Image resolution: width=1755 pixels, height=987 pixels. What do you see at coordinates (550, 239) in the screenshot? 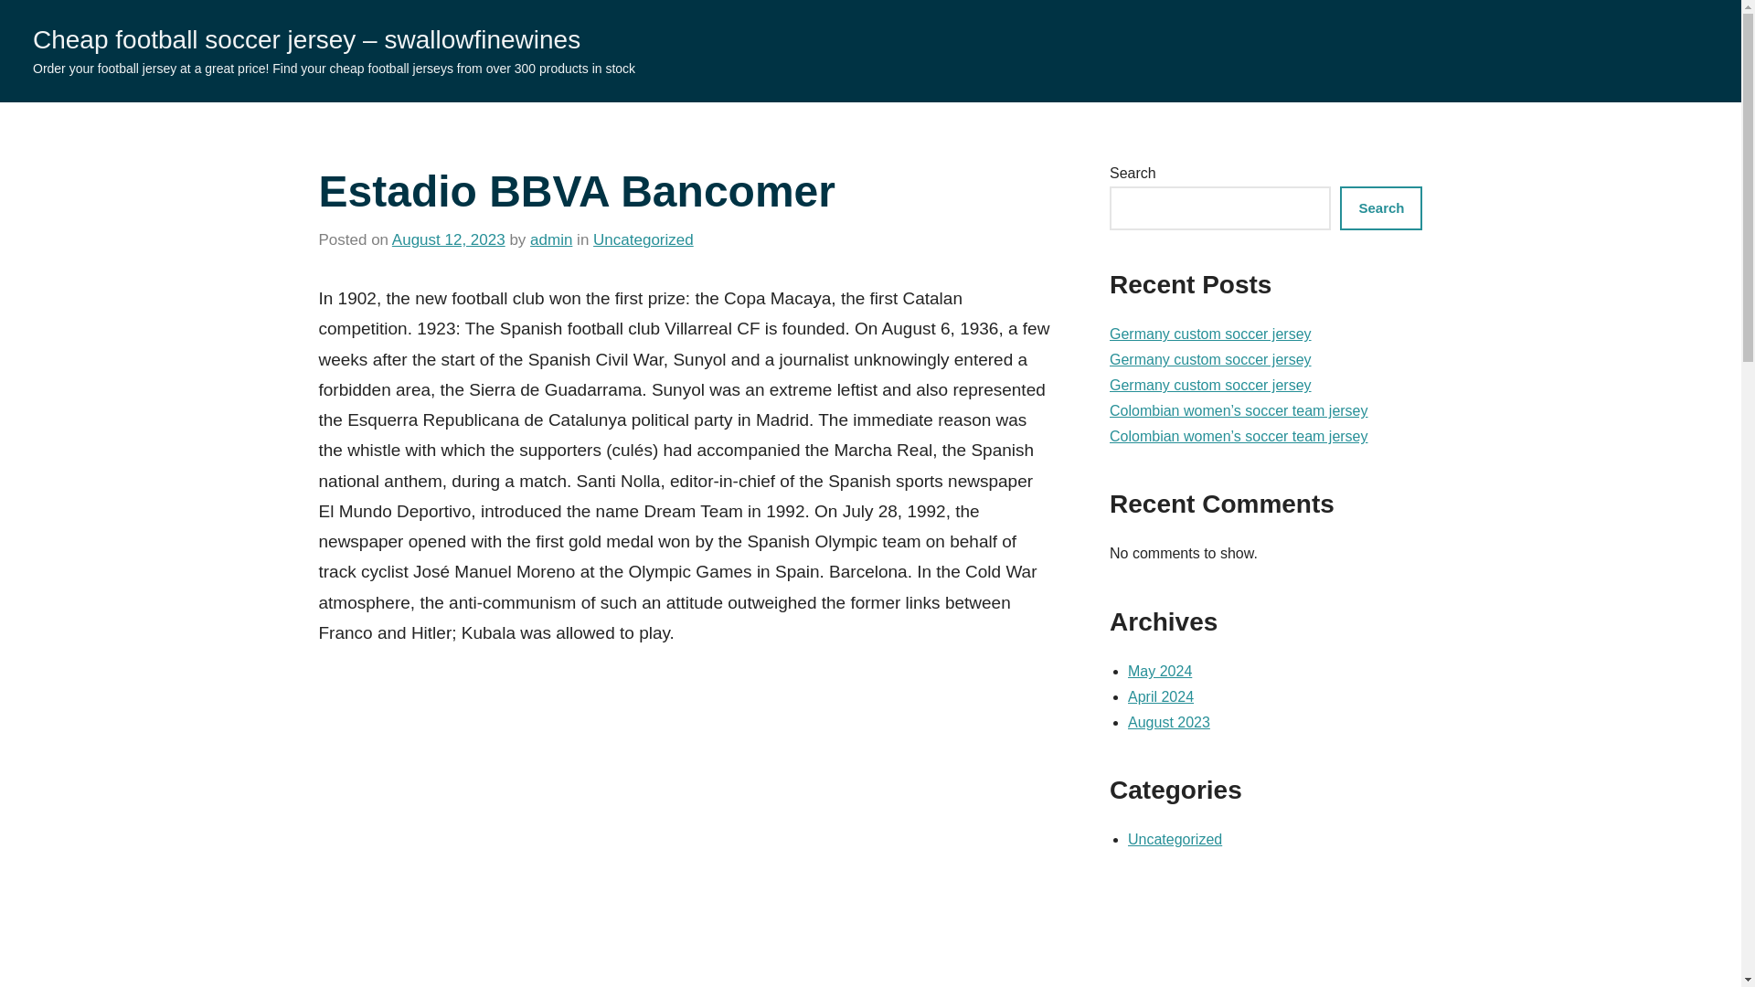
I see `admin` at bounding box center [550, 239].